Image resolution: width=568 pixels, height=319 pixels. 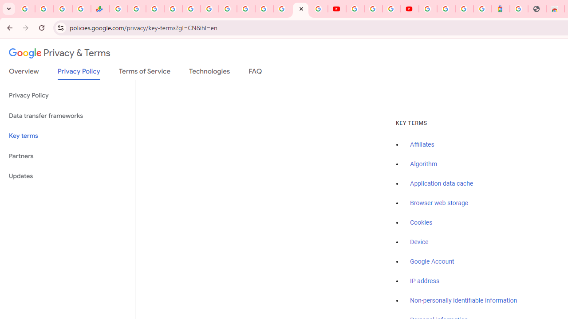 What do you see at coordinates (227, 9) in the screenshot?
I see `Android TV Policies and Guidelines - Transparency Center` at bounding box center [227, 9].